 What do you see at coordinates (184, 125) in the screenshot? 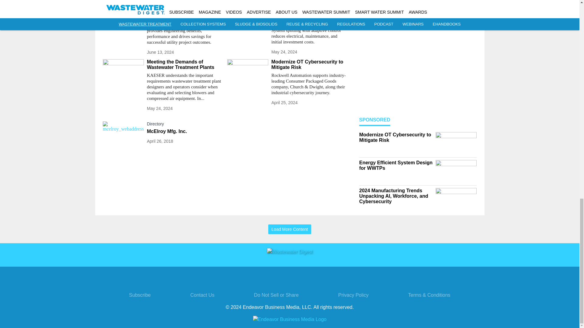
I see `Directory` at bounding box center [184, 125].